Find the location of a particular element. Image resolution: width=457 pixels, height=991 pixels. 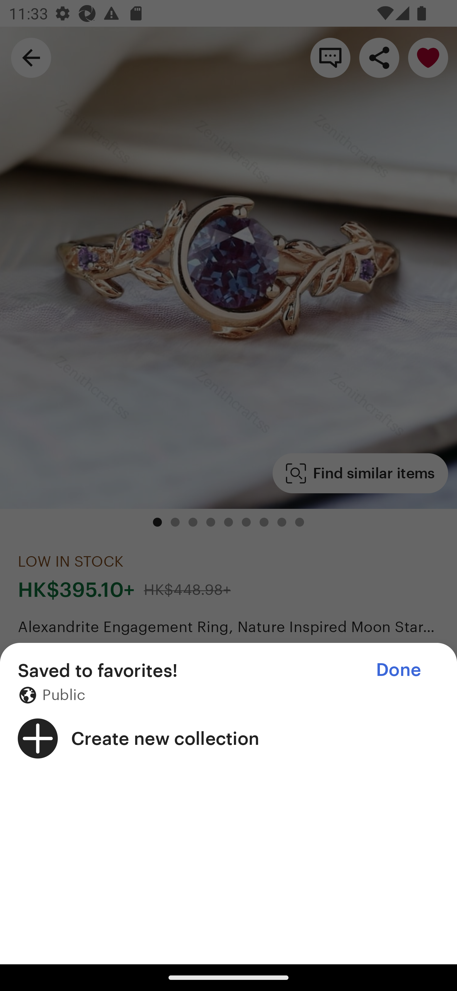

Create new collection is located at coordinates (228, 738).